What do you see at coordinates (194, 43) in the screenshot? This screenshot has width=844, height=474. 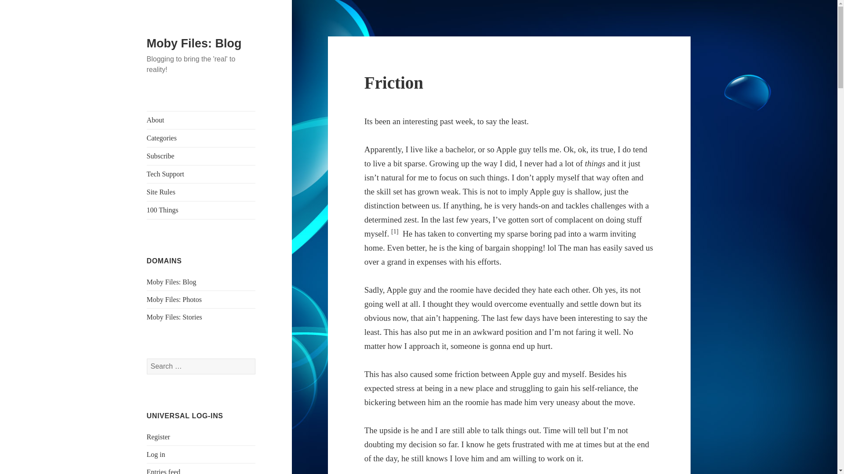 I see `Moby Files: Blog` at bounding box center [194, 43].